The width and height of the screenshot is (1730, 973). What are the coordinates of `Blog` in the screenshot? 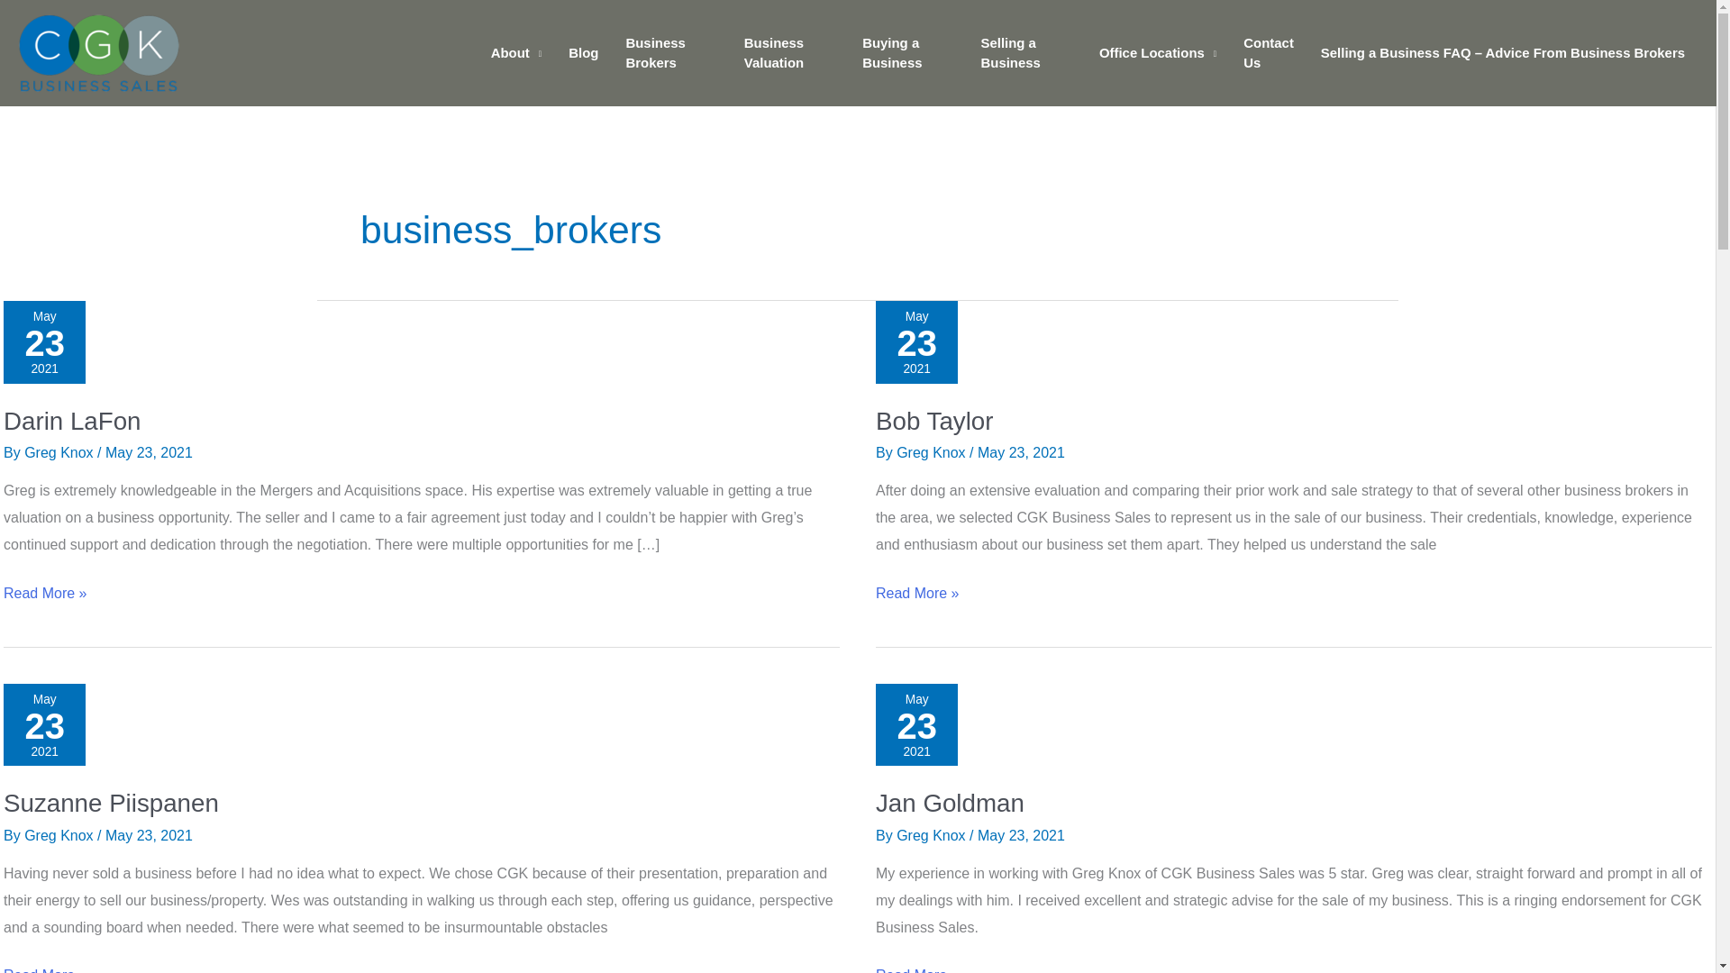 It's located at (932, 836).